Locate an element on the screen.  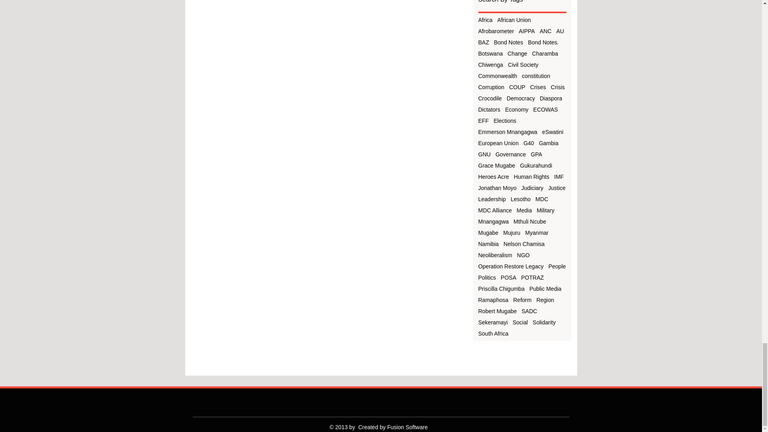
Crocodile is located at coordinates (490, 98).